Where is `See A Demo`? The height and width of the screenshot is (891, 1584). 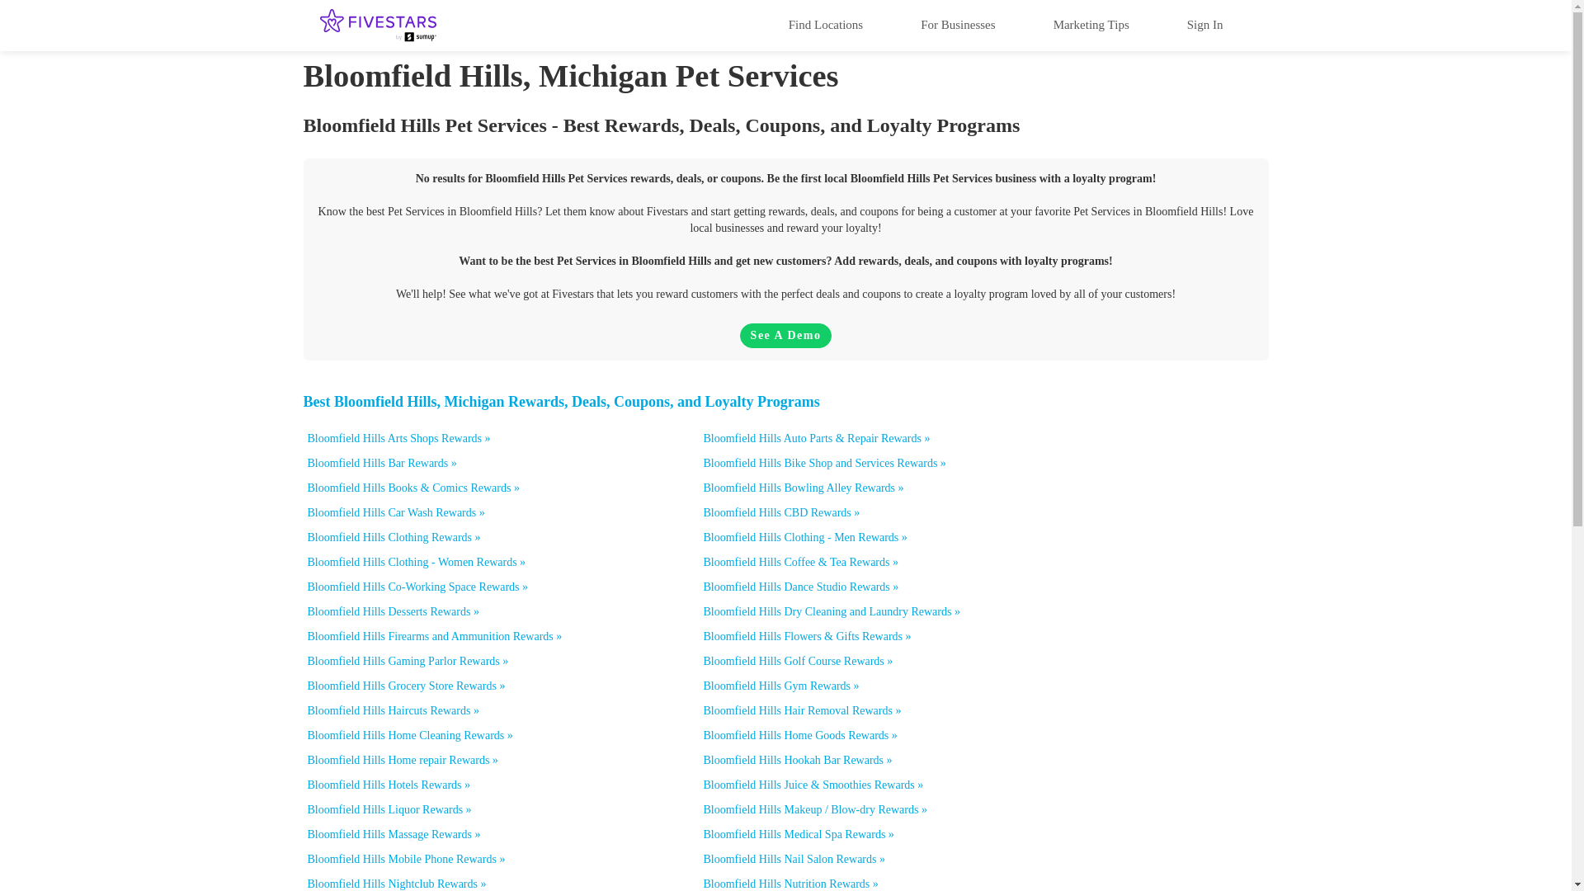
See A Demo is located at coordinates (785, 336).